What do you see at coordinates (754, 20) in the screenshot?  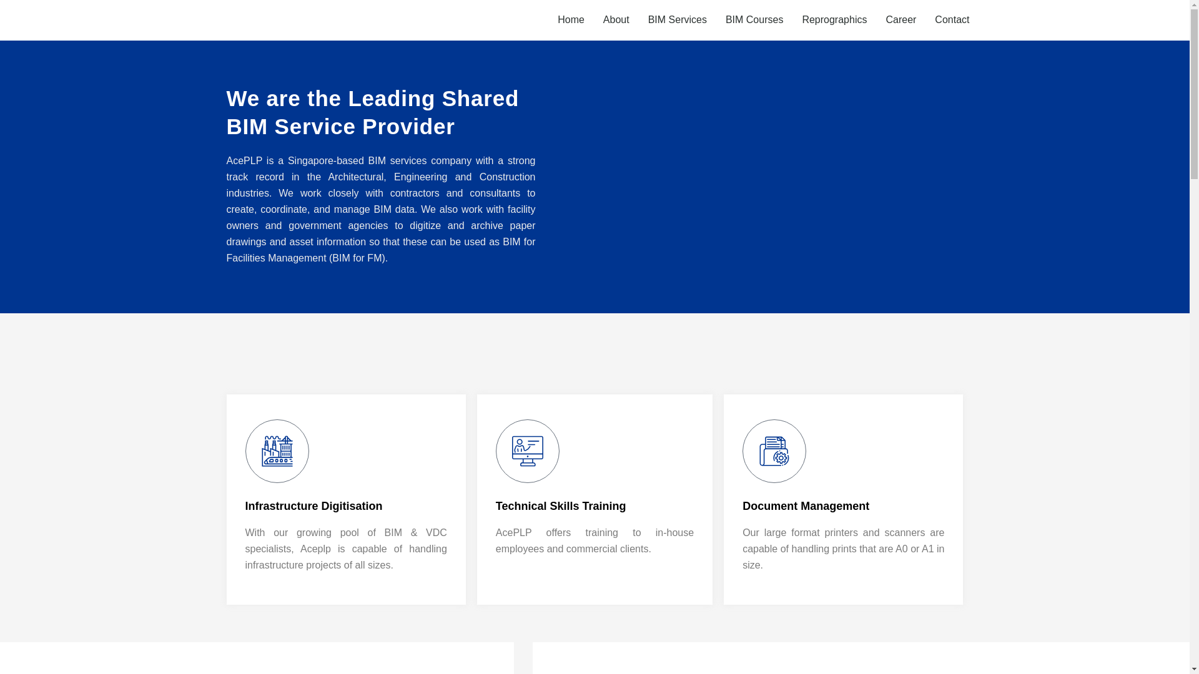 I see `BIM Courses` at bounding box center [754, 20].